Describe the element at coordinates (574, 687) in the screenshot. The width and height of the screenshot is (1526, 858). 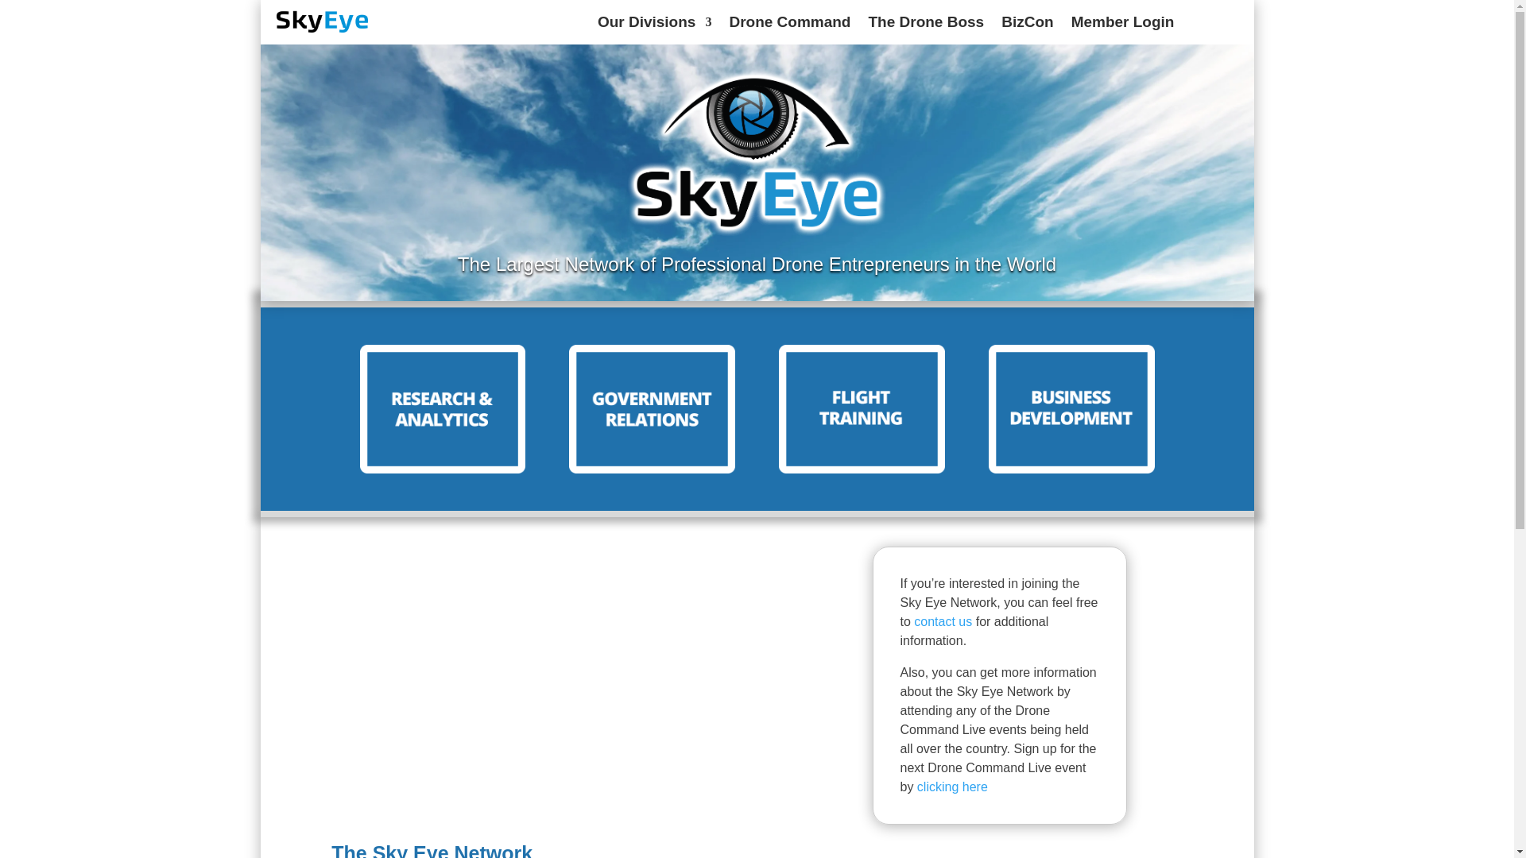
I see `Sky Eye About Video` at that location.